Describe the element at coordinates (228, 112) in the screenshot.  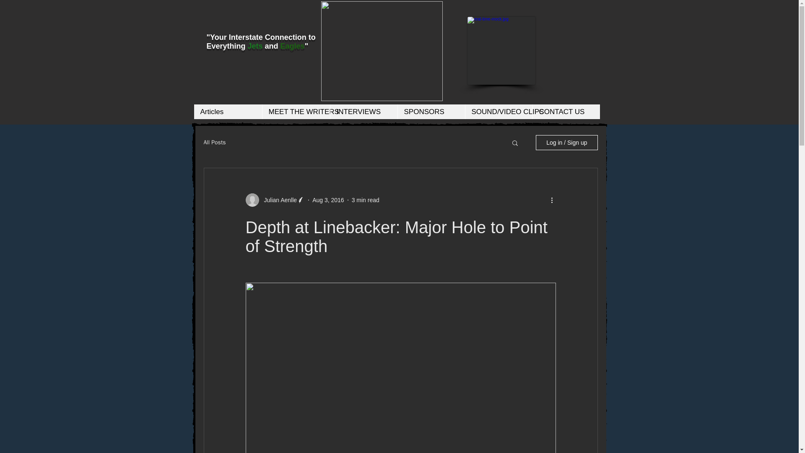
I see `Articles` at that location.